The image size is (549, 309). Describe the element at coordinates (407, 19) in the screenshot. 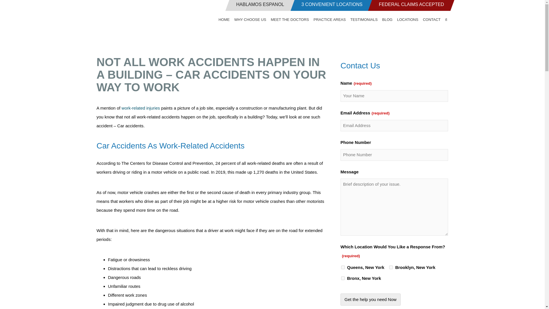

I see `LOCATIONS` at that location.